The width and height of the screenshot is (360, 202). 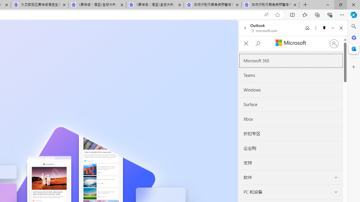 What do you see at coordinates (291, 104) in the screenshot?
I see `Surface` at bounding box center [291, 104].